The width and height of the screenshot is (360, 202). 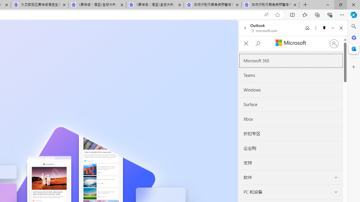 What do you see at coordinates (291, 104) in the screenshot?
I see `Surface` at bounding box center [291, 104].